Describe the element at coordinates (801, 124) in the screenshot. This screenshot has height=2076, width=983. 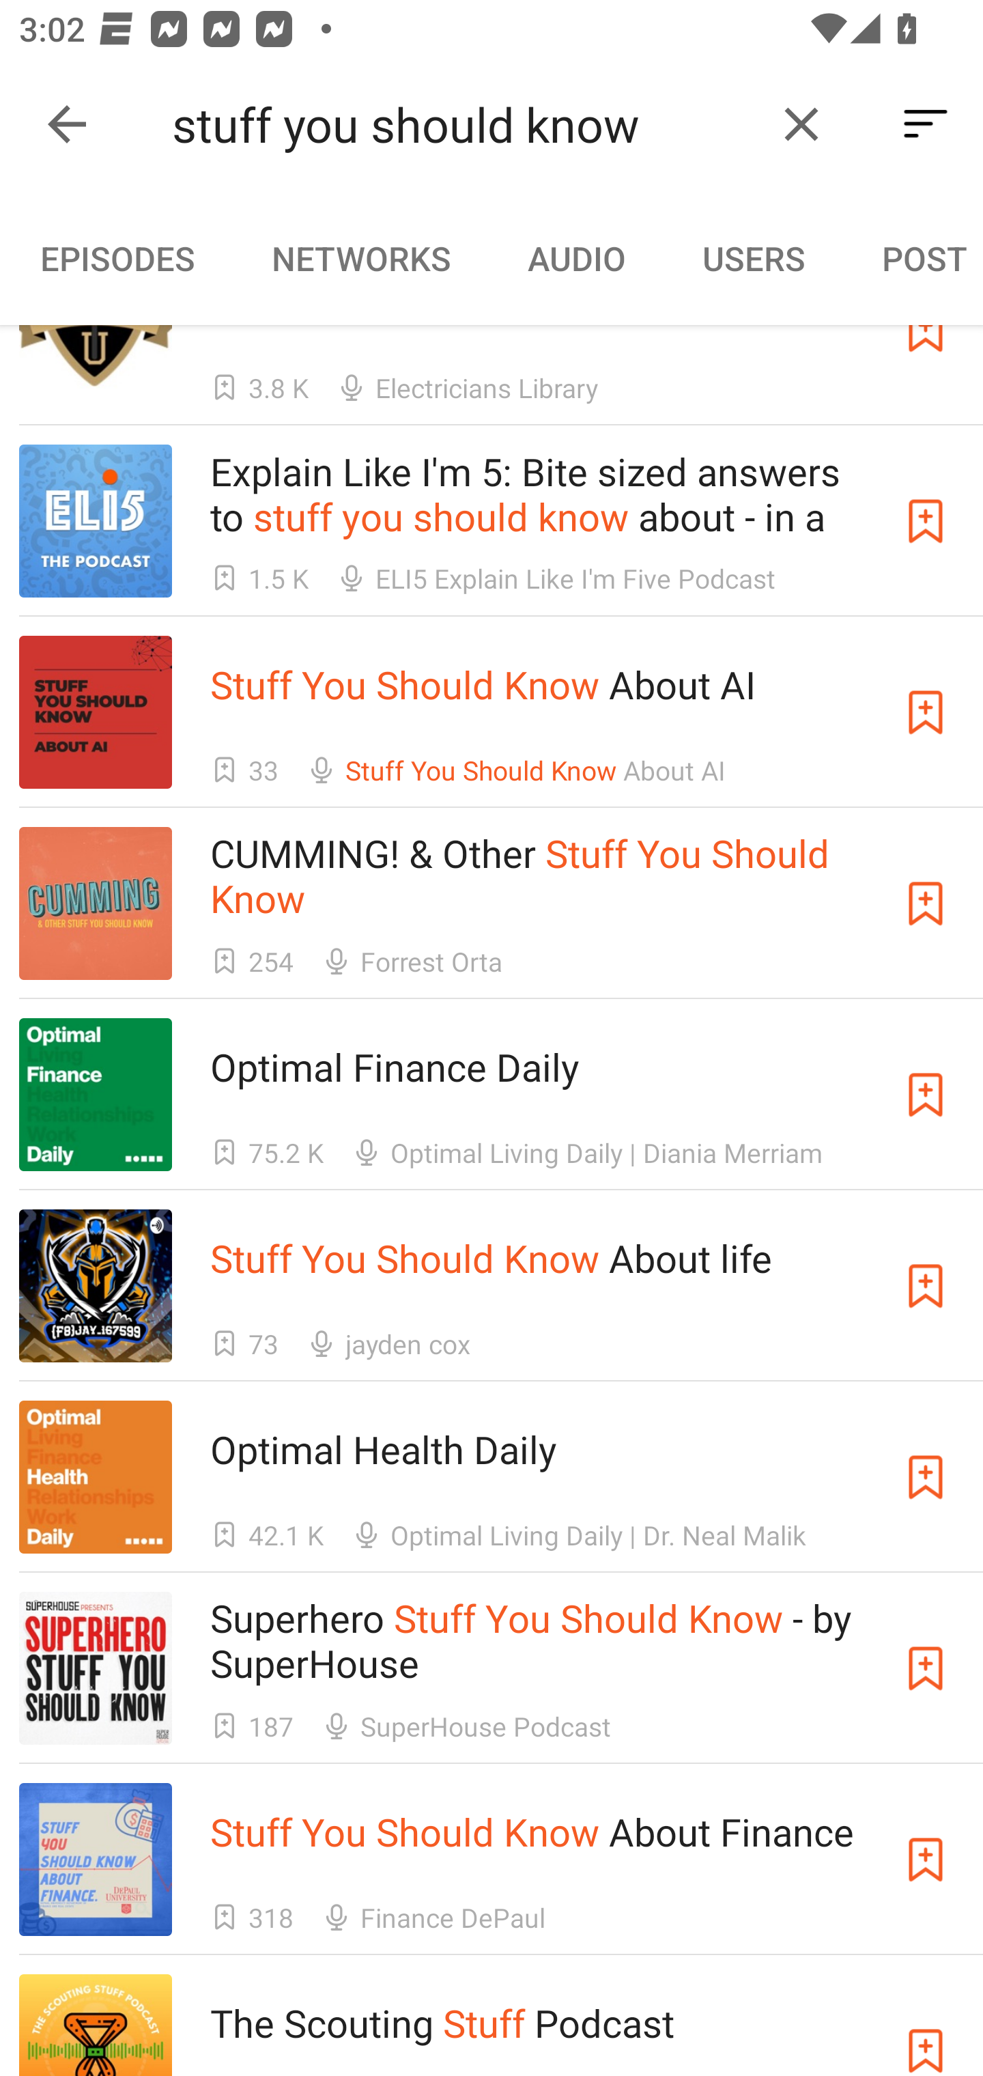
I see `Clear query` at that location.